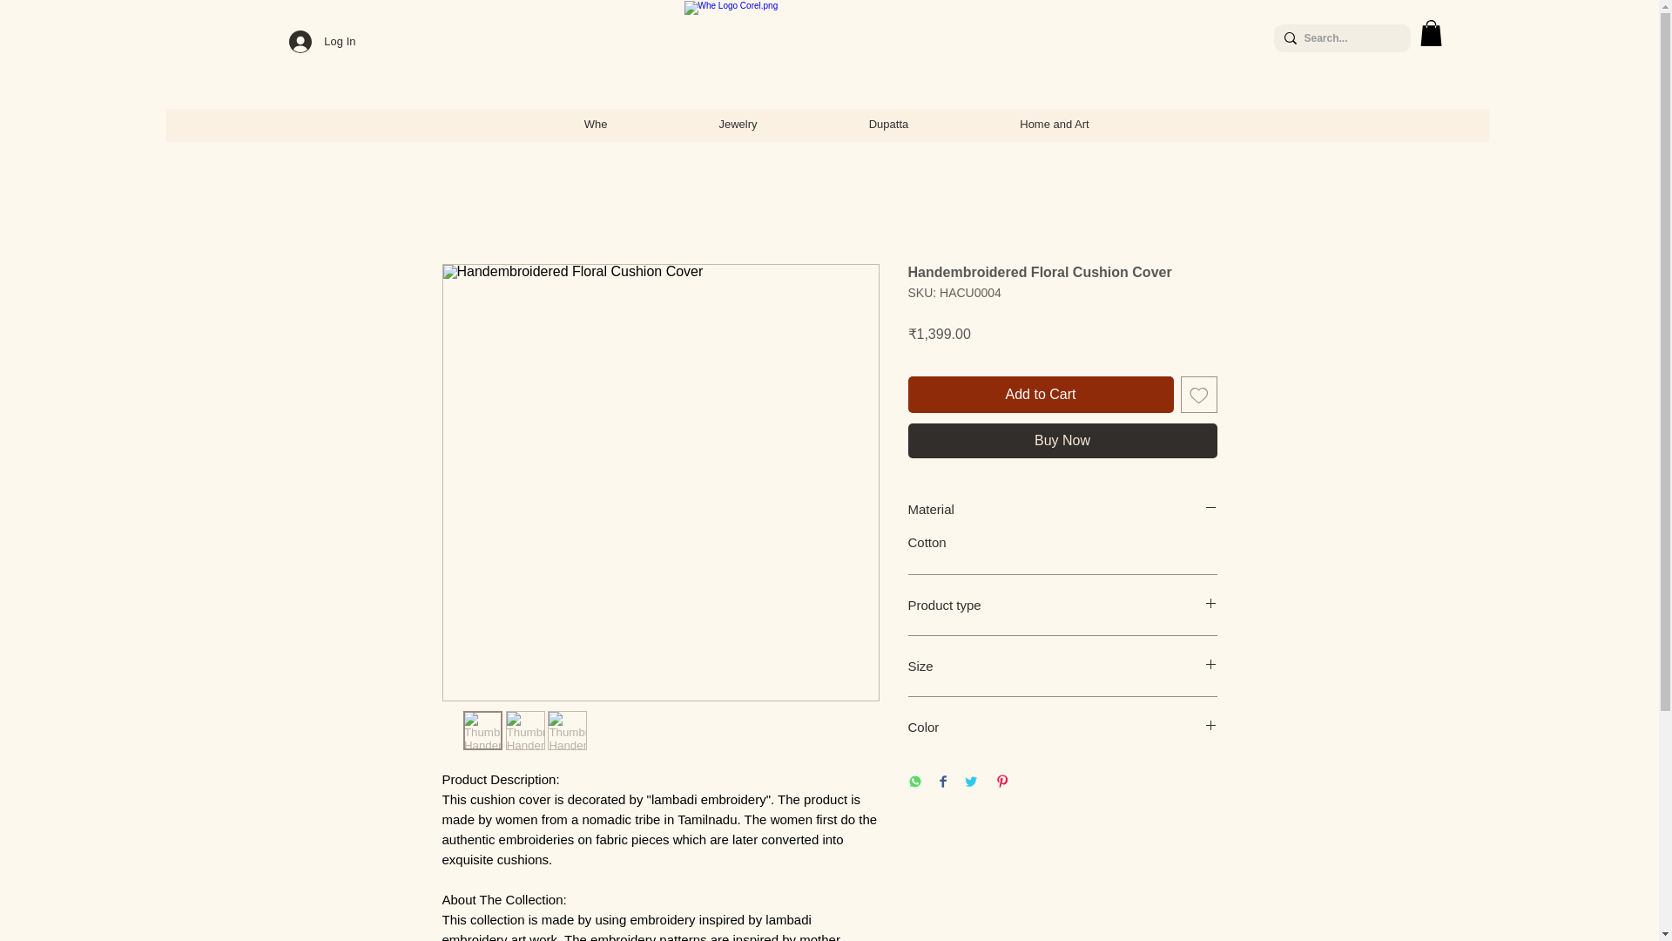 Image resolution: width=1672 pixels, height=941 pixels. Describe the element at coordinates (1062, 441) in the screenshot. I see `Buy Now` at that location.